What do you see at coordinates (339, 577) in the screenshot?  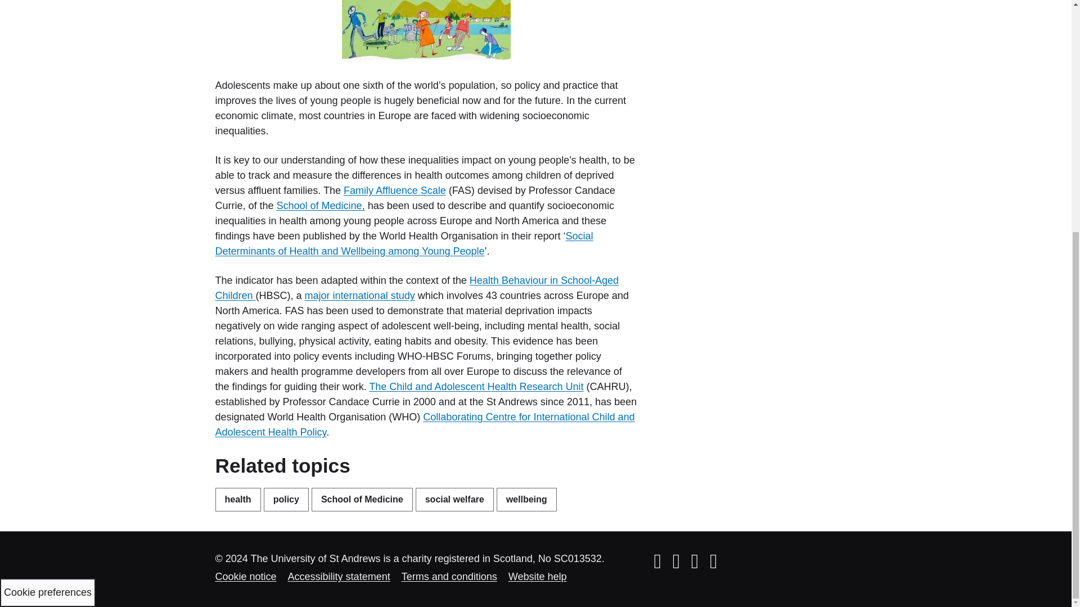 I see `Accessibility statement` at bounding box center [339, 577].